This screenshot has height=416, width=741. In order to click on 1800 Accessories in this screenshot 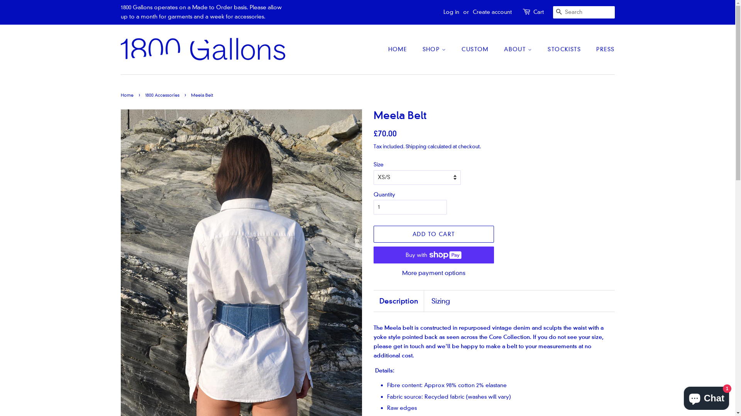, I will do `click(163, 96)`.